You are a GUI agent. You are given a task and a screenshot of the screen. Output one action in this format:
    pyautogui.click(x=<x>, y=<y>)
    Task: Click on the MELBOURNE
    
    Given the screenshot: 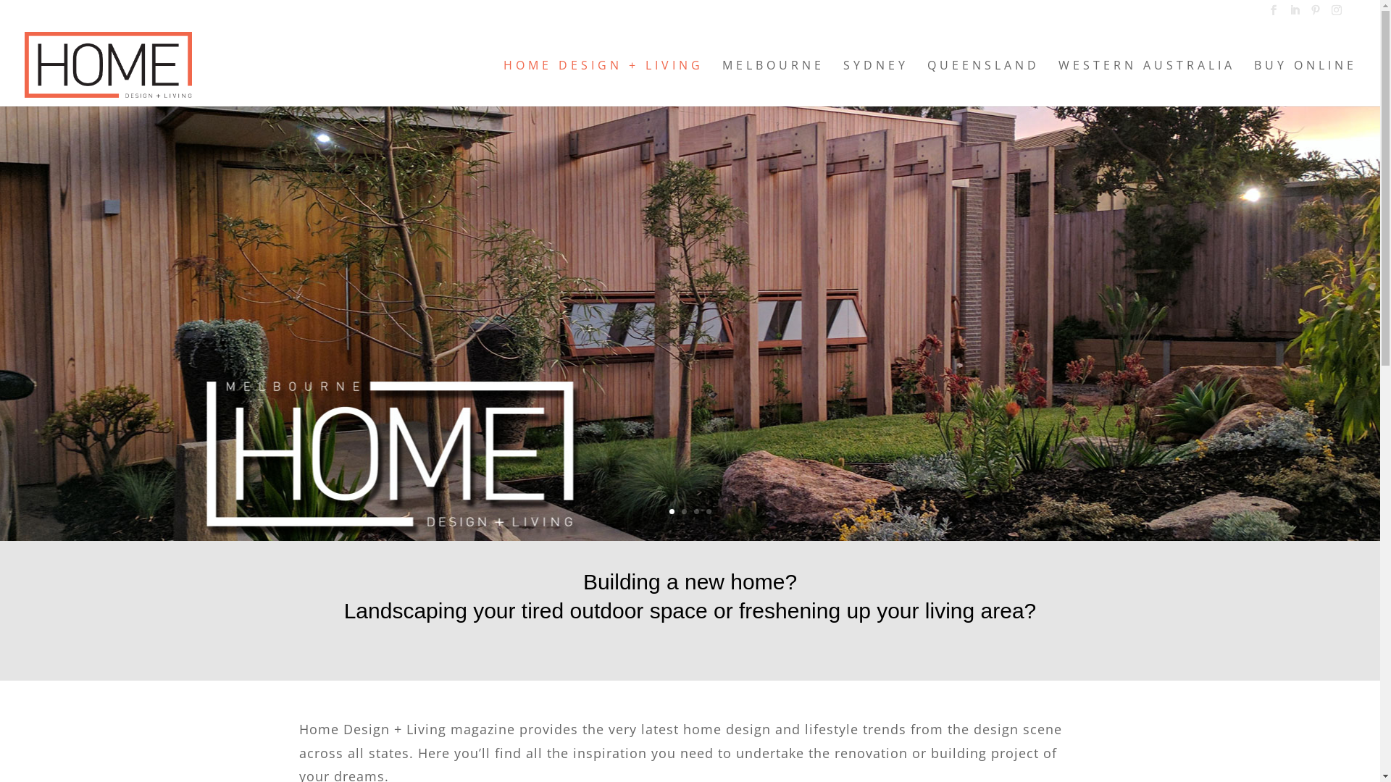 What is the action you would take?
    pyautogui.click(x=774, y=83)
    